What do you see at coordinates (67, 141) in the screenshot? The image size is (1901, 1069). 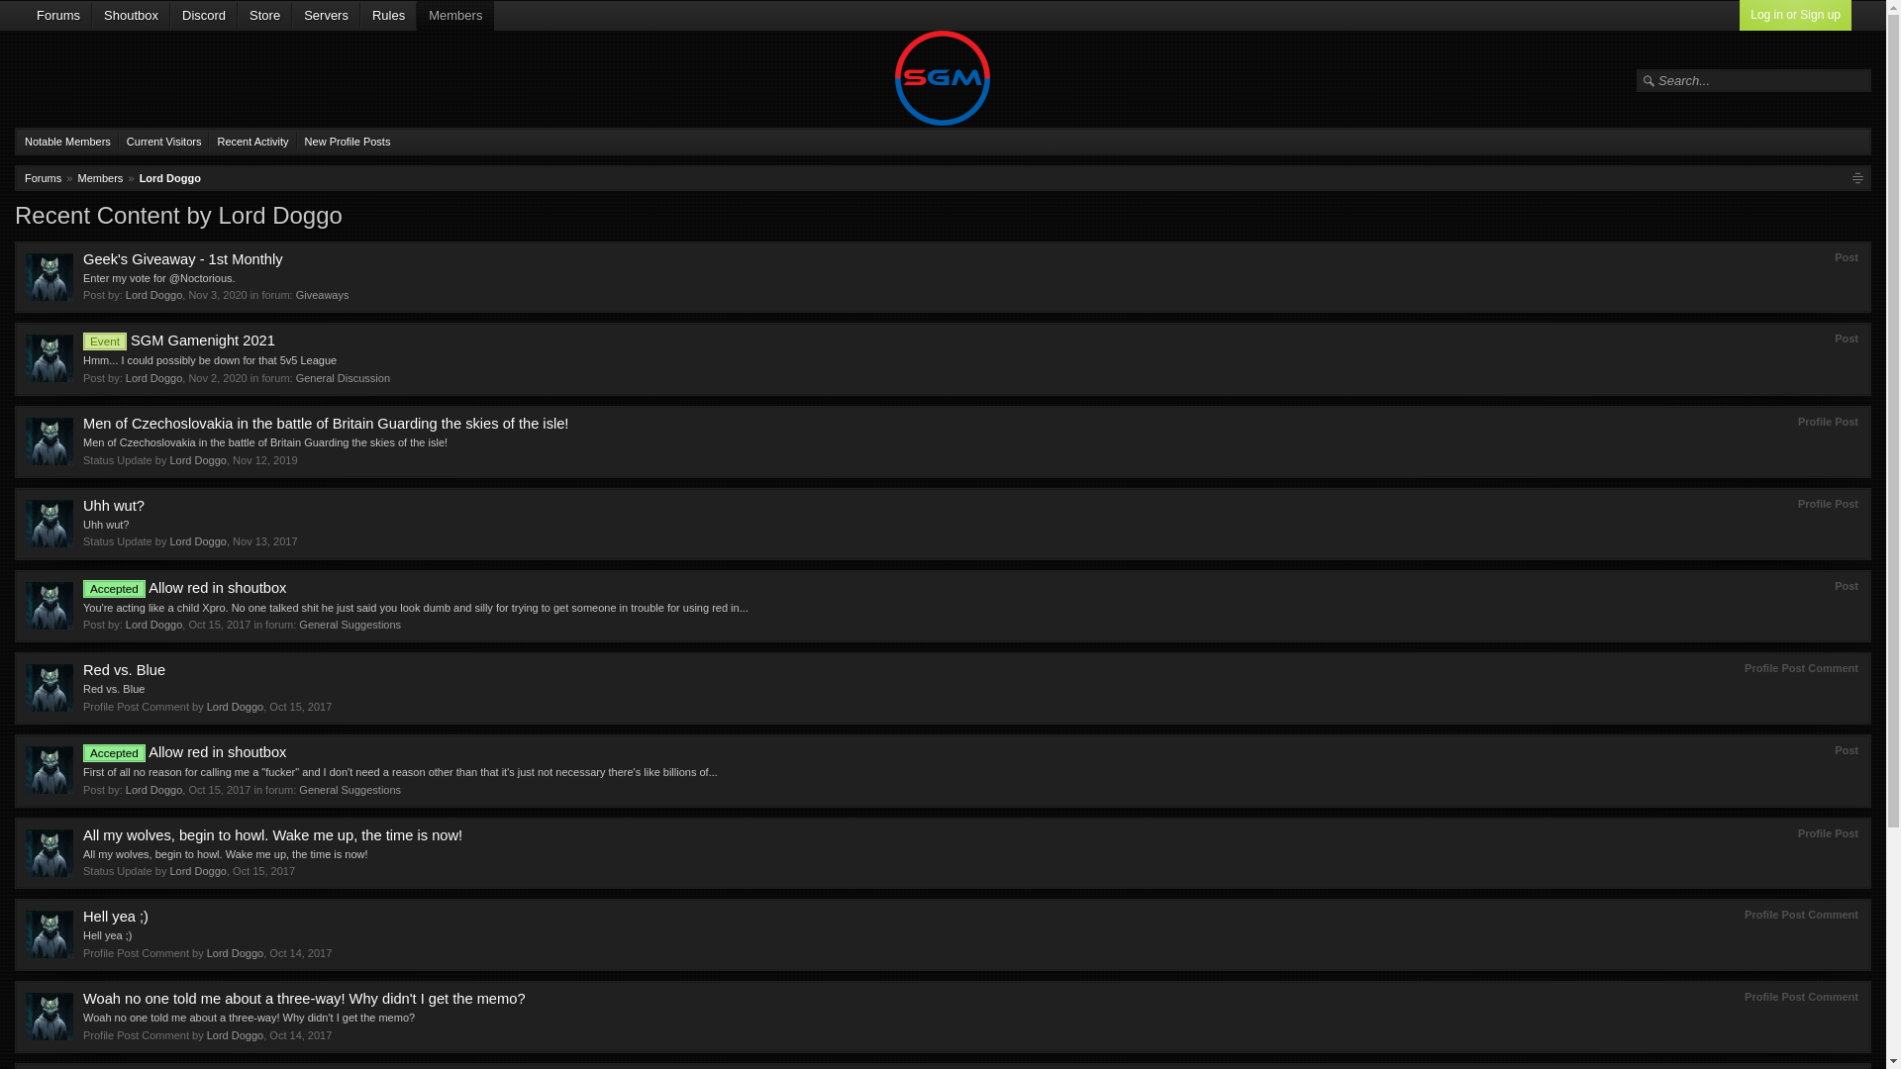 I see `Notable Members` at bounding box center [67, 141].